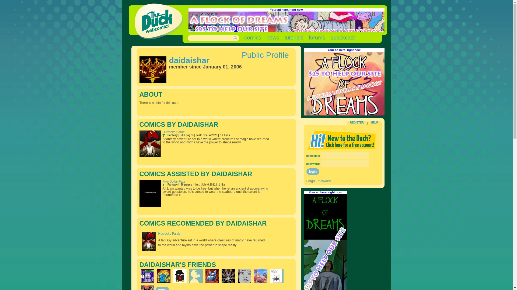 This screenshot has width=517, height=290. What do you see at coordinates (163, 276) in the screenshot?
I see `kaminari` at bounding box center [163, 276].